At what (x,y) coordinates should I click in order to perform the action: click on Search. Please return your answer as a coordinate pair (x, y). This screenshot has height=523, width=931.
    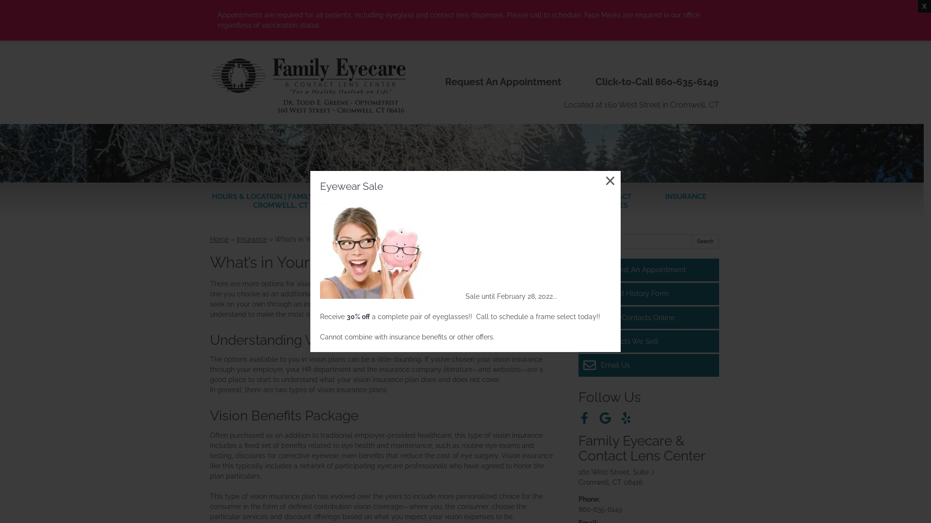
    Looking at the image, I should click on (705, 241).